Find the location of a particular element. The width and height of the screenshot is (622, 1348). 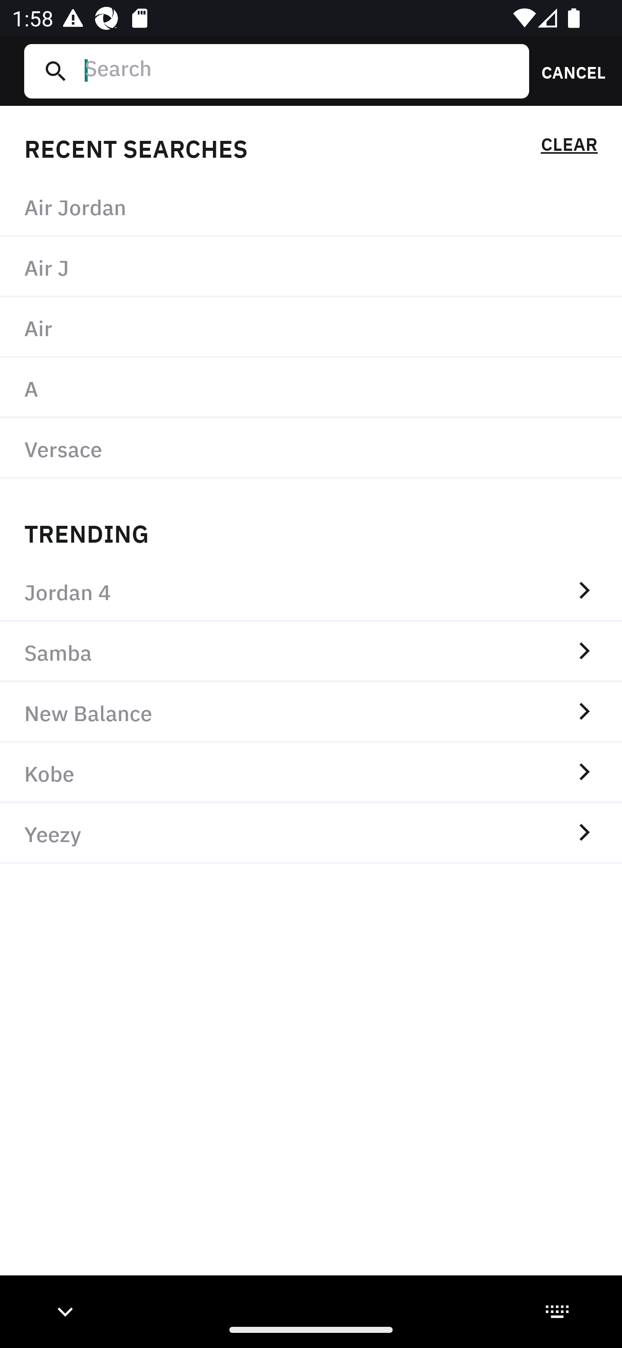

A is located at coordinates (311, 387).